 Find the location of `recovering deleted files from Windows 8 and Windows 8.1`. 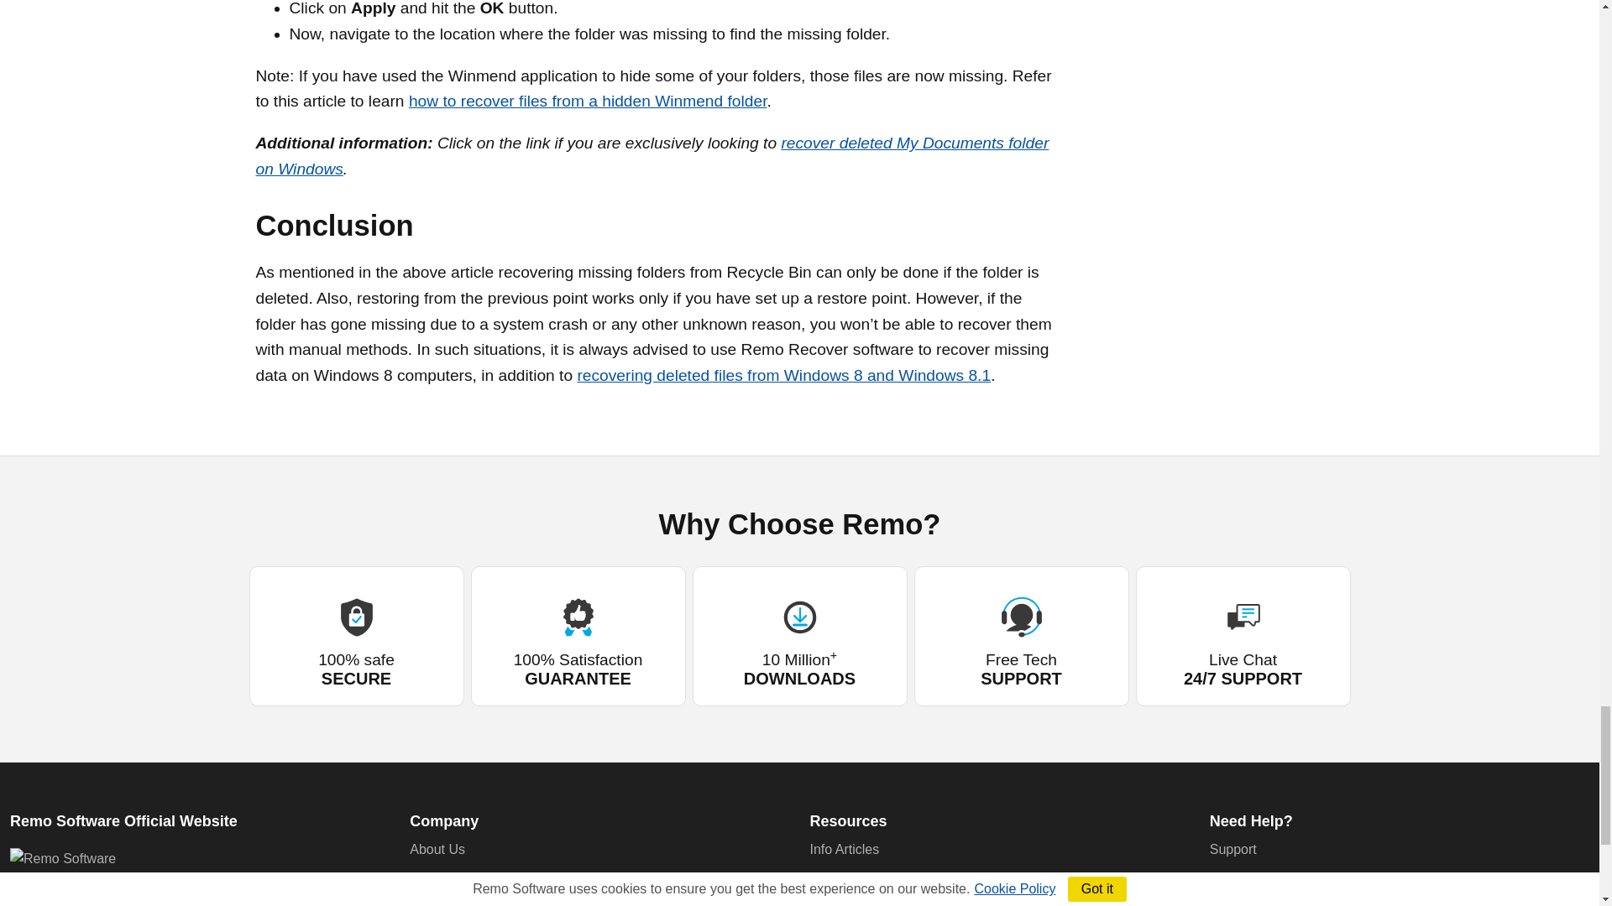

recovering deleted files from Windows 8 and Windows 8.1 is located at coordinates (784, 375).